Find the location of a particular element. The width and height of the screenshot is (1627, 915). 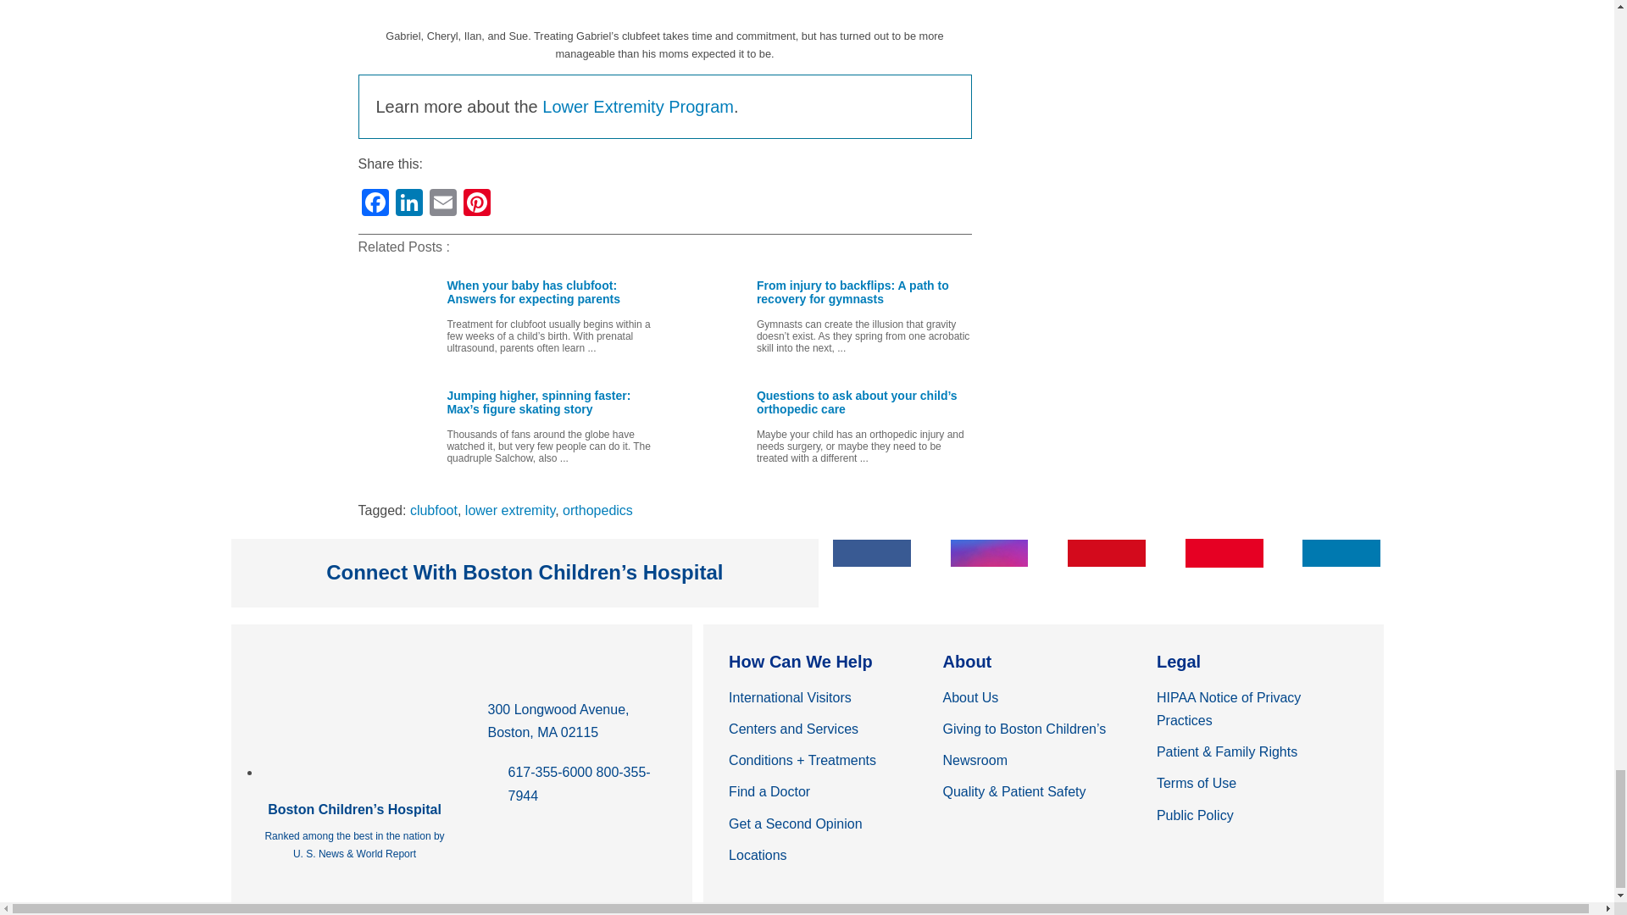

Lower Extremity Program is located at coordinates (637, 107).